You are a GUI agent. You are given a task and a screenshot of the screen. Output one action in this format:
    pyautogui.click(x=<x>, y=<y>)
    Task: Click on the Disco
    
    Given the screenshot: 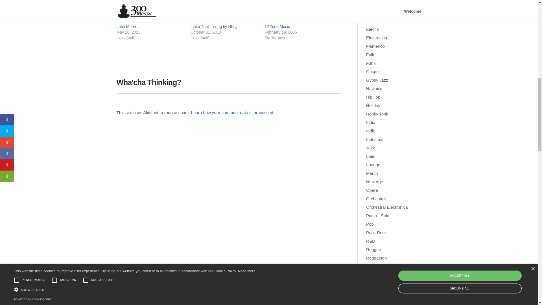 What is the action you would take?
    pyautogui.click(x=371, y=4)
    